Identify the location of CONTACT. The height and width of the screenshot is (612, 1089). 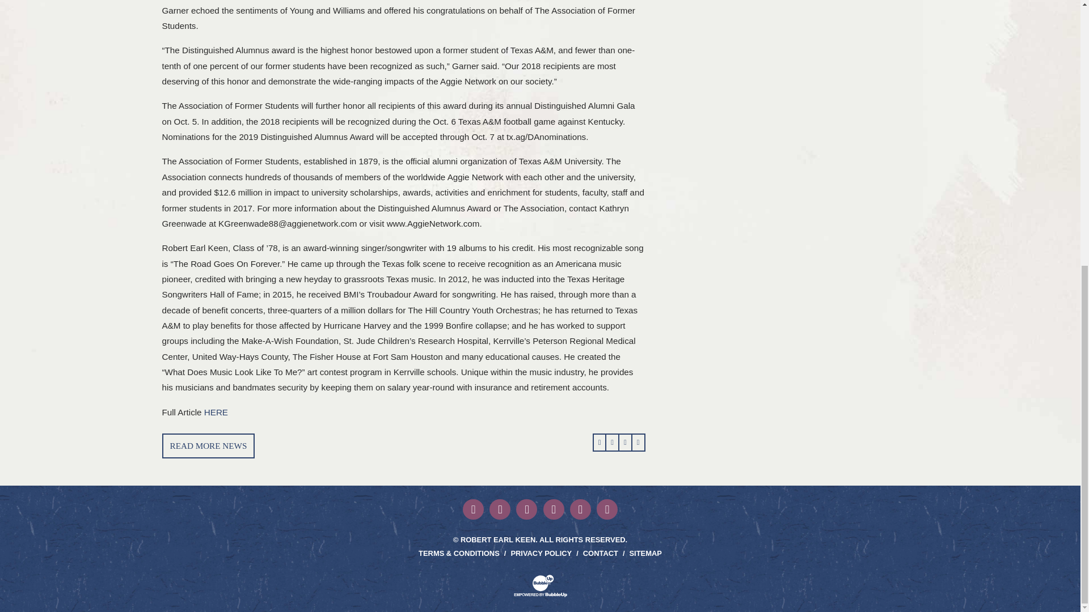
(600, 553).